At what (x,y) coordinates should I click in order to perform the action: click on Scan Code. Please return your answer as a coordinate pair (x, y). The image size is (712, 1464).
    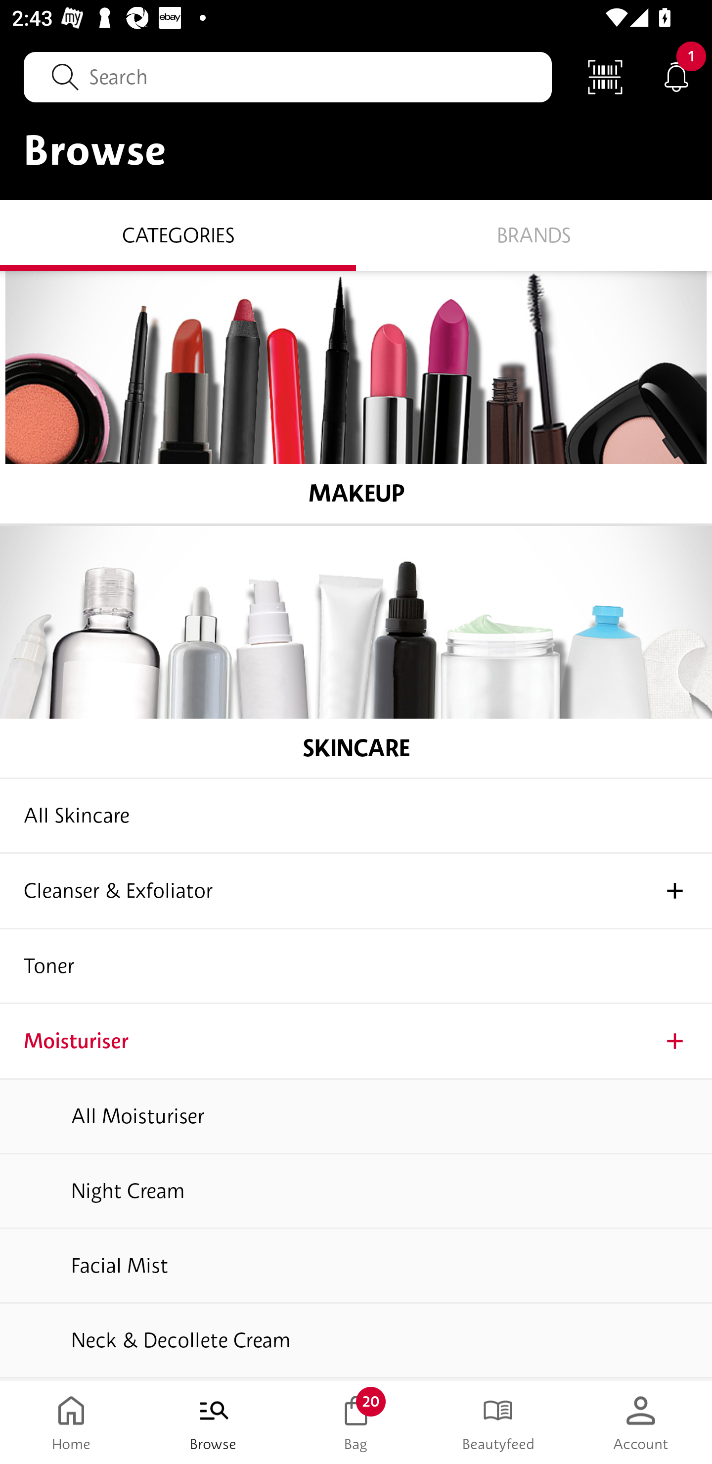
    Looking at the image, I should click on (605, 76).